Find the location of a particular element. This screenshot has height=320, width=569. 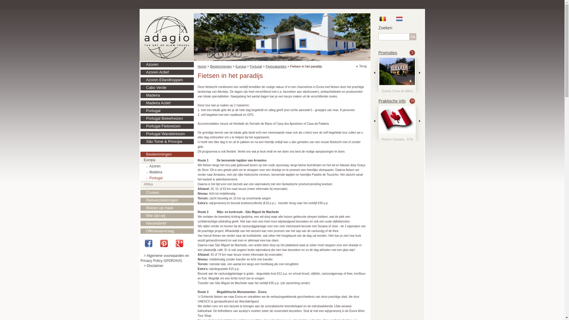

Google+ is located at coordinates (182, 244).